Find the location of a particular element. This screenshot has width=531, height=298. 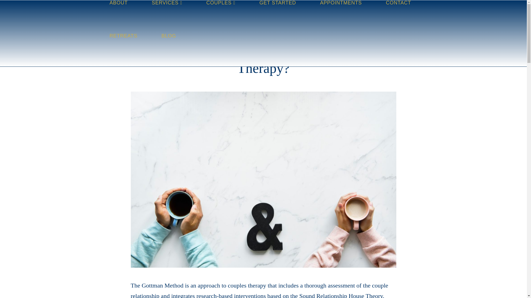

RETREATS is located at coordinates (123, 50).